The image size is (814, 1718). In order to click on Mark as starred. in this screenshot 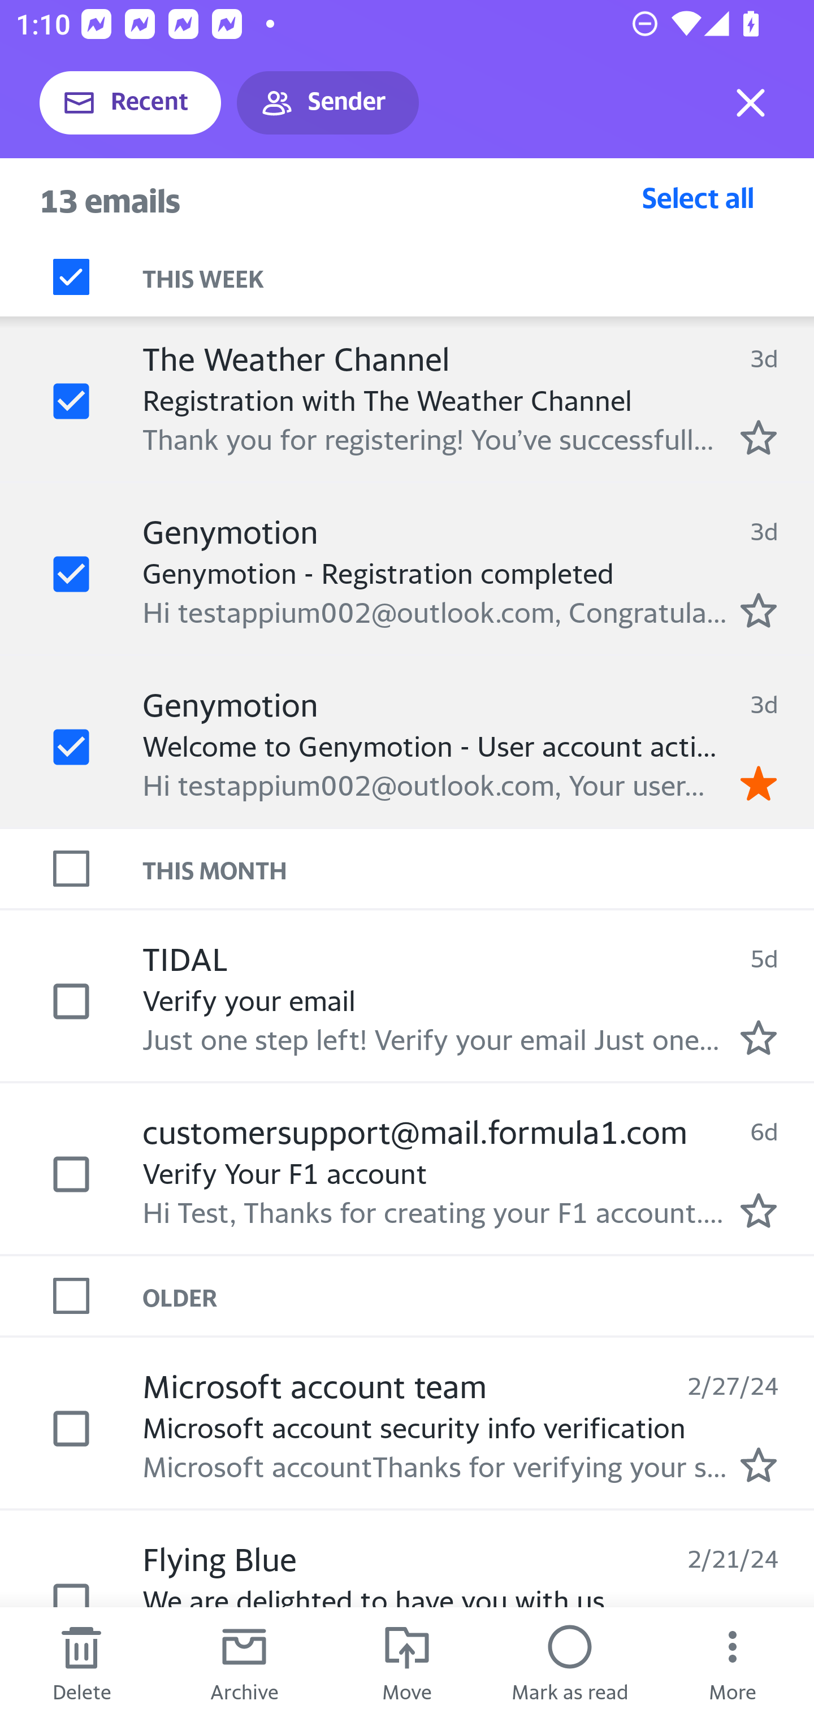, I will do `click(759, 1464)`.